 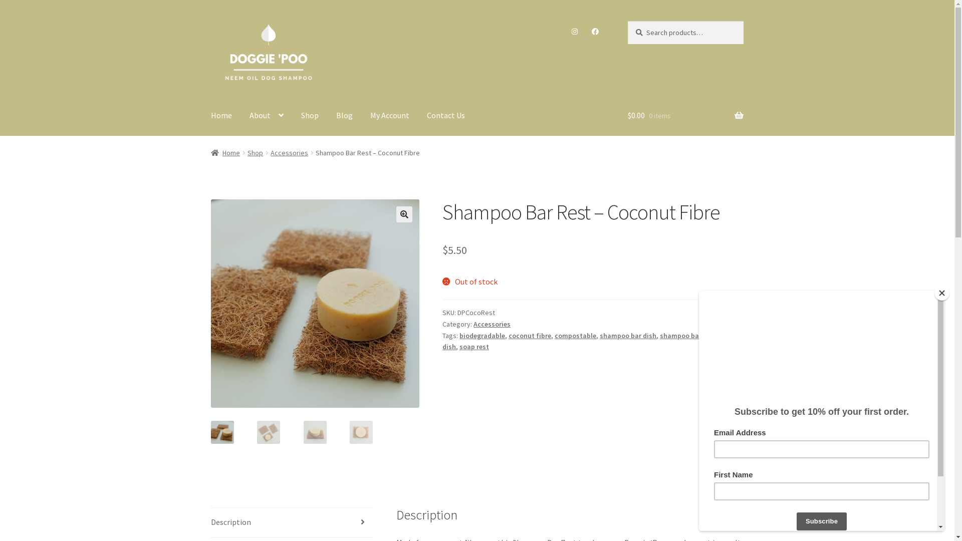 I want to click on Accessories, so click(x=290, y=153).